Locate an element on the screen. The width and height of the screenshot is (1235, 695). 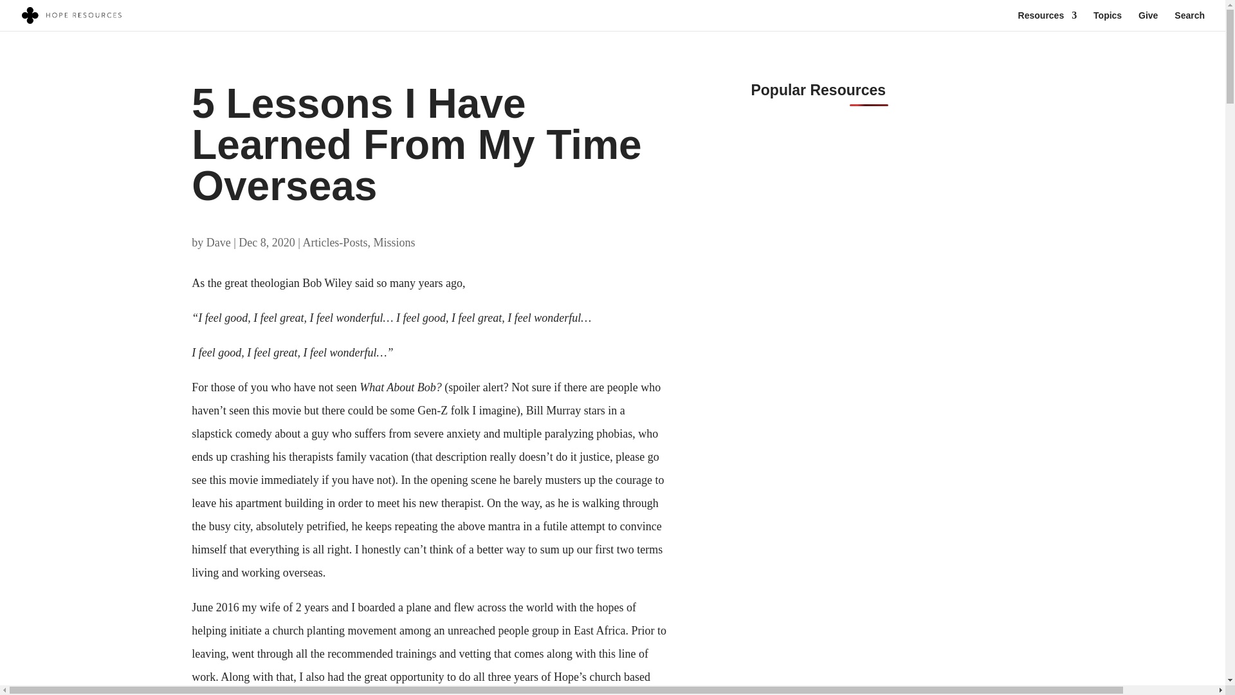
Articles-Posts is located at coordinates (334, 242).